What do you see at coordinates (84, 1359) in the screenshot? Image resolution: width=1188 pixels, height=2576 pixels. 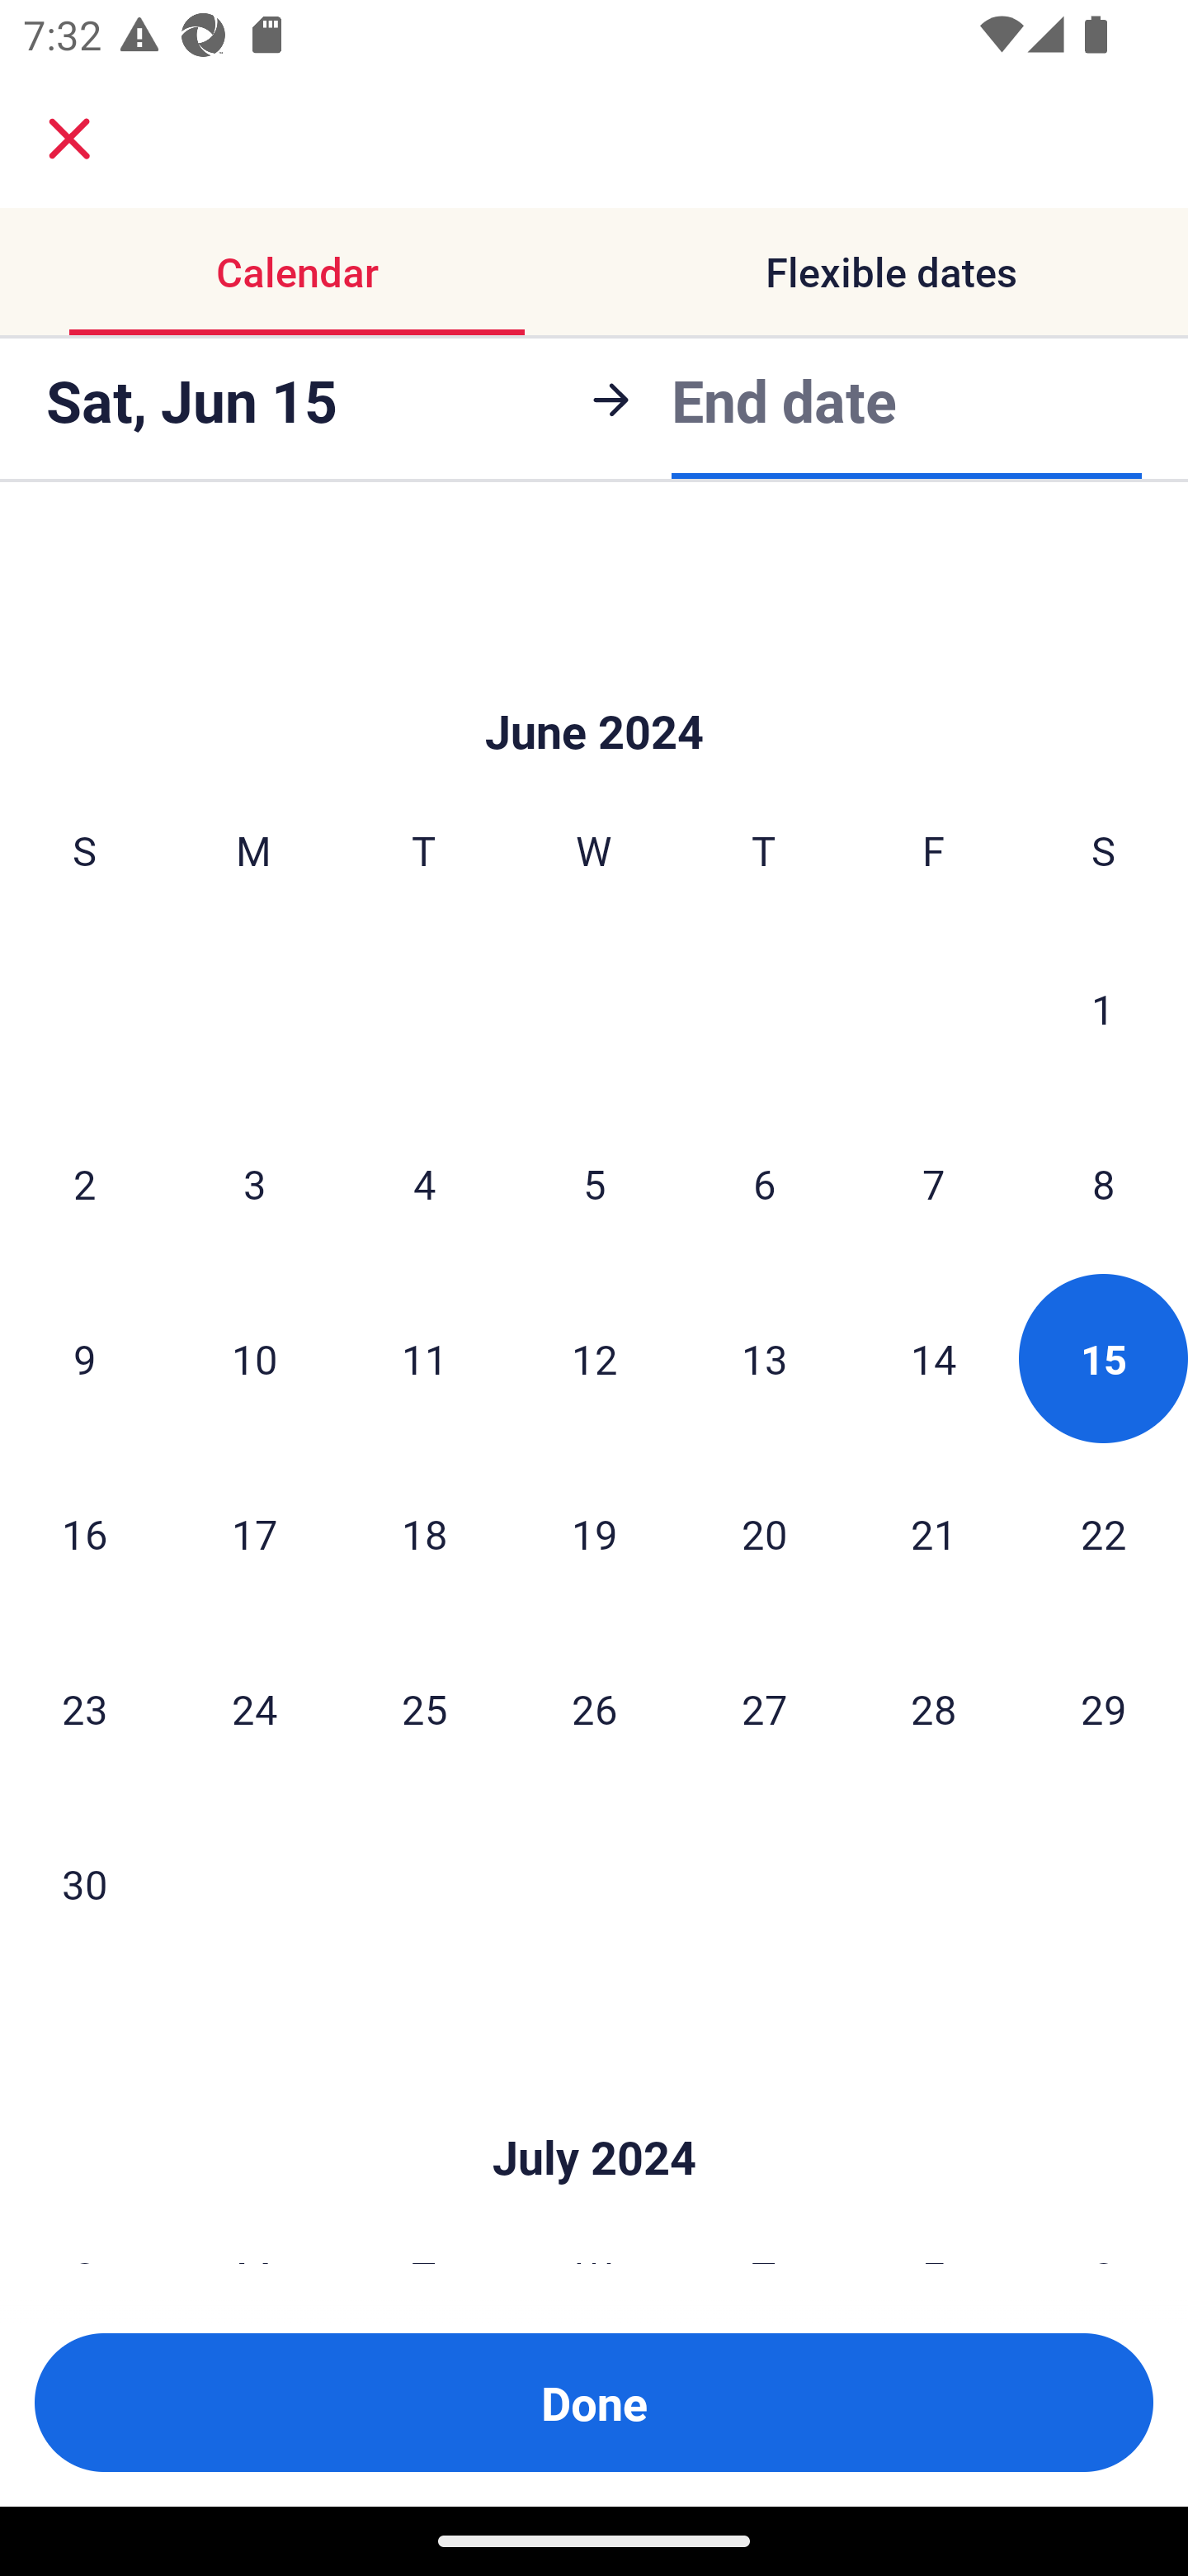 I see `9 Sunday, June 9, 2024` at bounding box center [84, 1359].